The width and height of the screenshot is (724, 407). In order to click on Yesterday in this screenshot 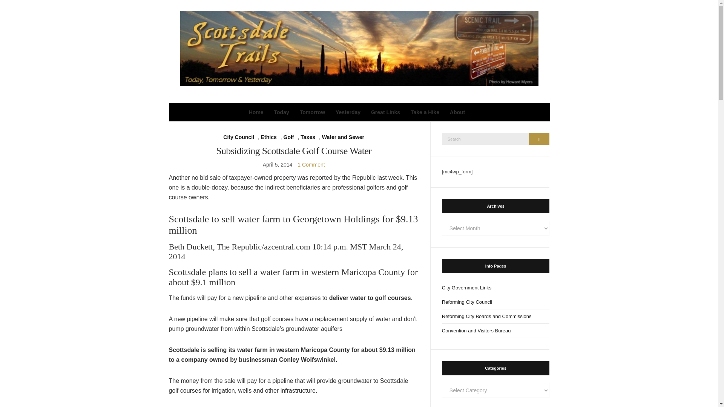, I will do `click(348, 112)`.